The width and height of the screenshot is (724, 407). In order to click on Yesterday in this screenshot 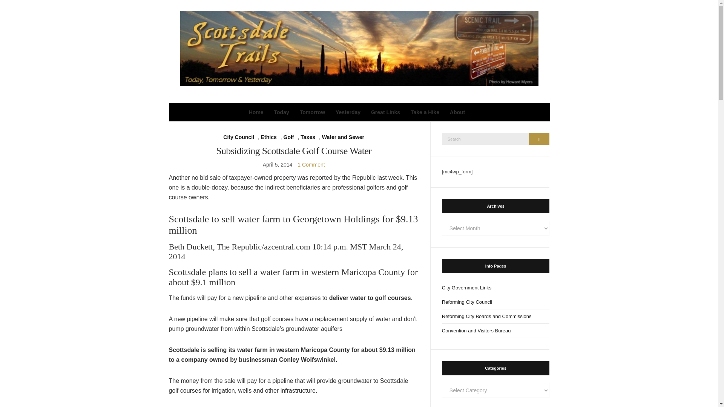, I will do `click(348, 112)`.